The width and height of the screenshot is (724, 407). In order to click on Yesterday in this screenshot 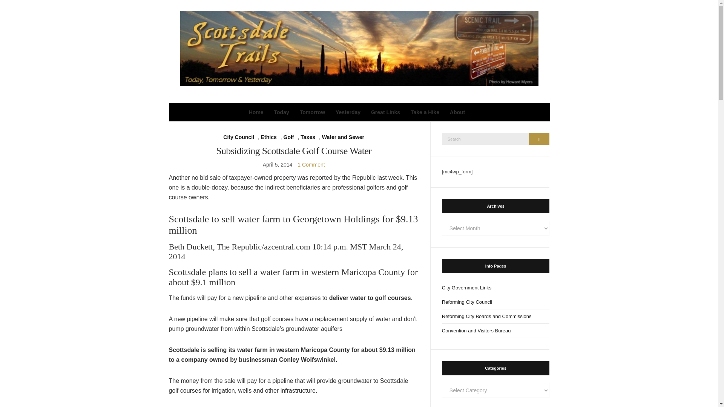, I will do `click(348, 112)`.